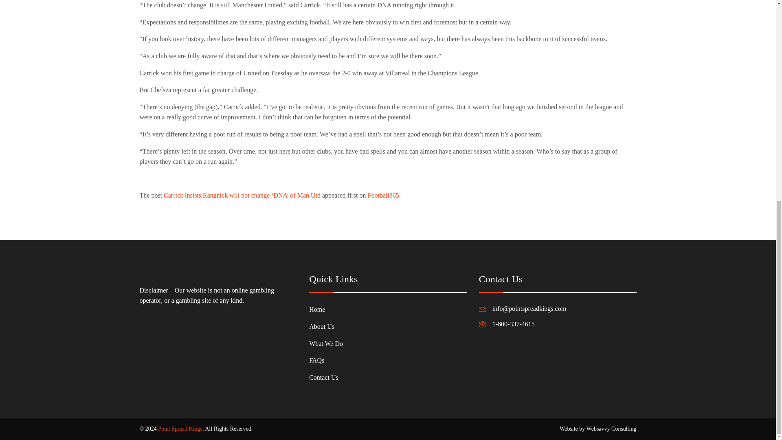 The image size is (782, 440). I want to click on What We Do, so click(326, 344).